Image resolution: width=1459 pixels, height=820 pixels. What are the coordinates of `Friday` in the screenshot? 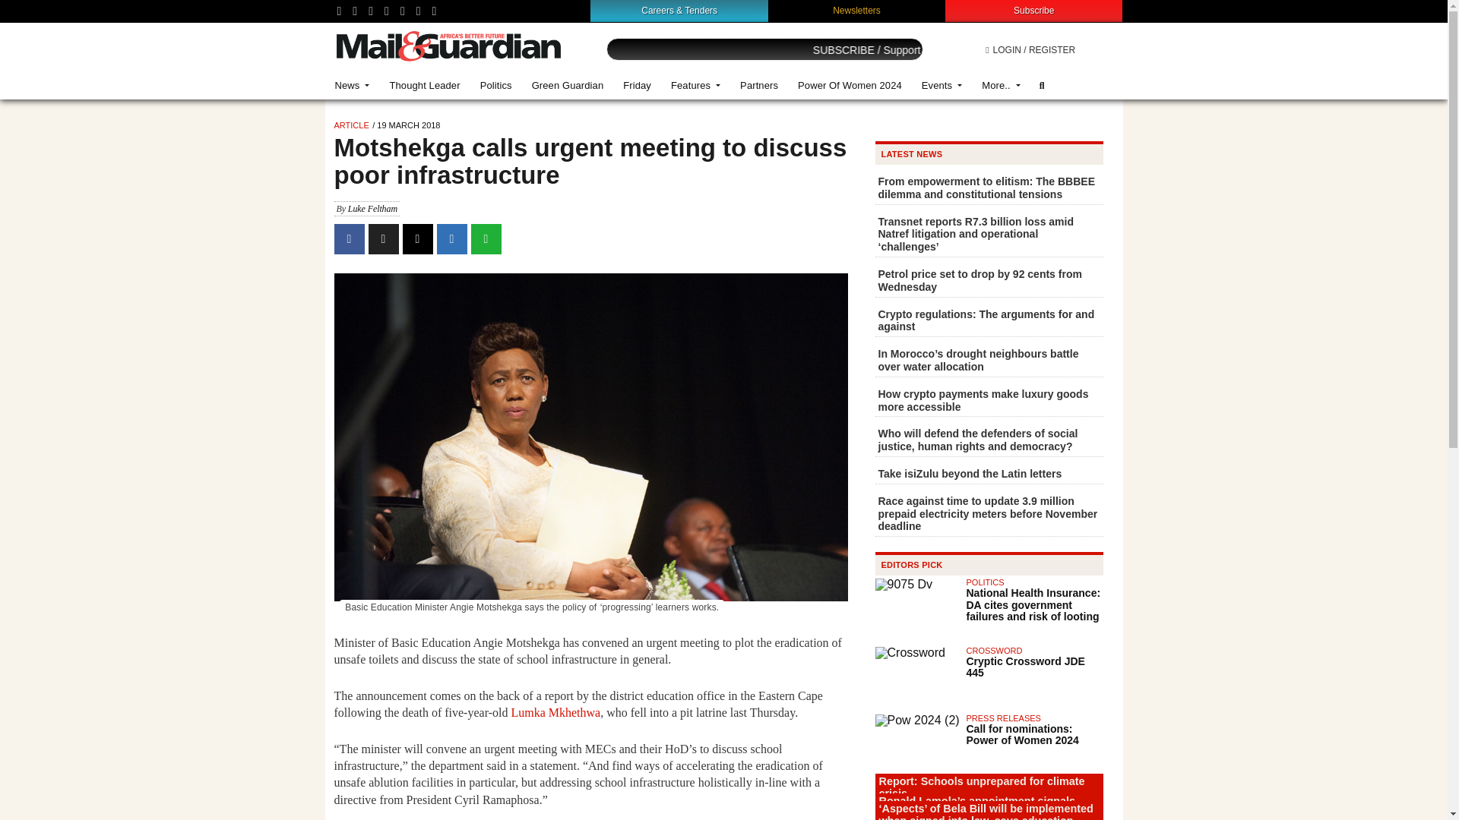 It's located at (637, 85).